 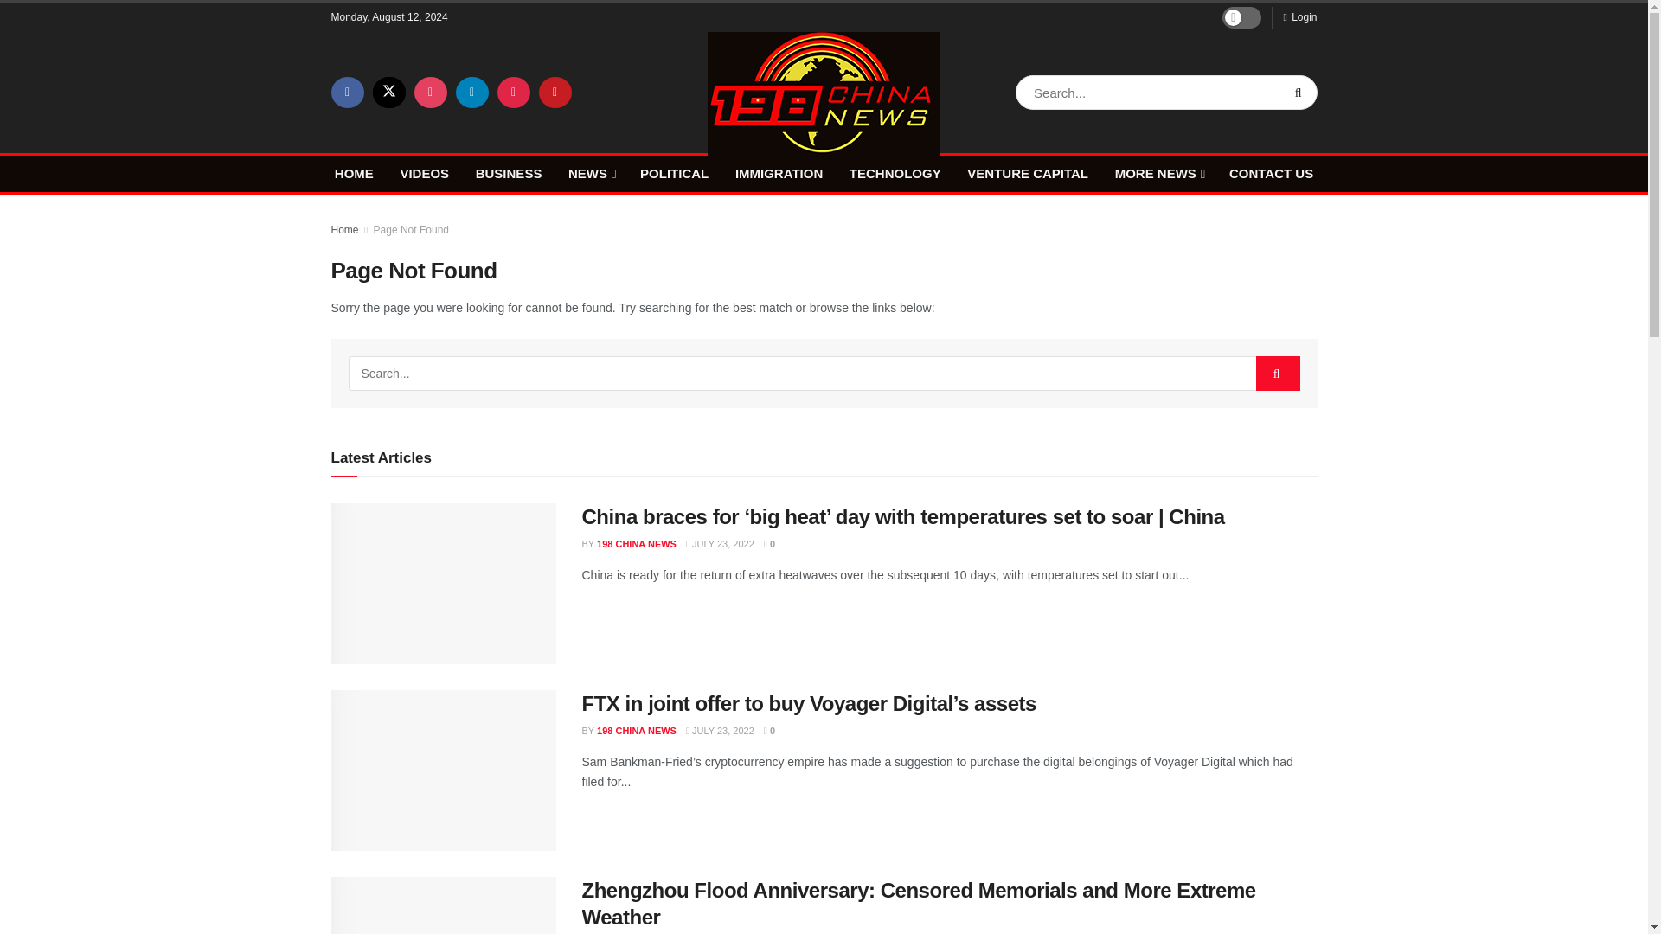 I want to click on IMMIGRATION, so click(x=779, y=173).